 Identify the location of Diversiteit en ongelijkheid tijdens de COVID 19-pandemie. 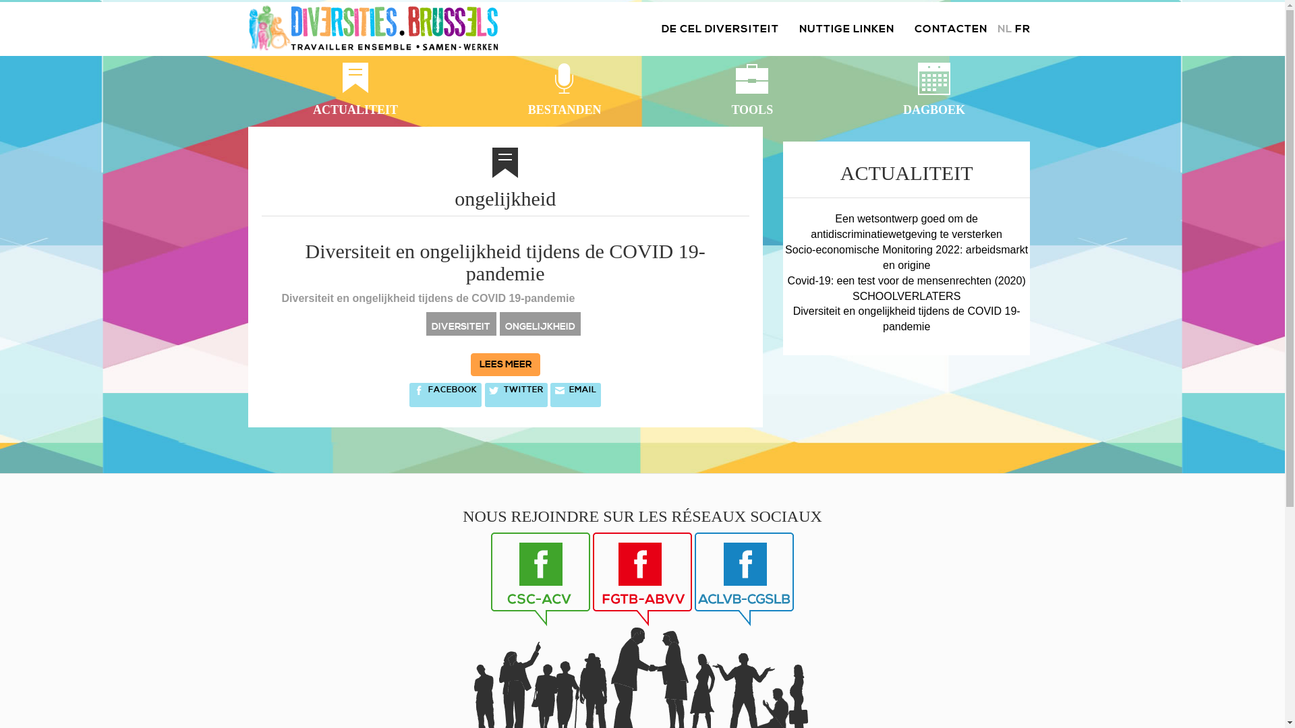
(506, 262).